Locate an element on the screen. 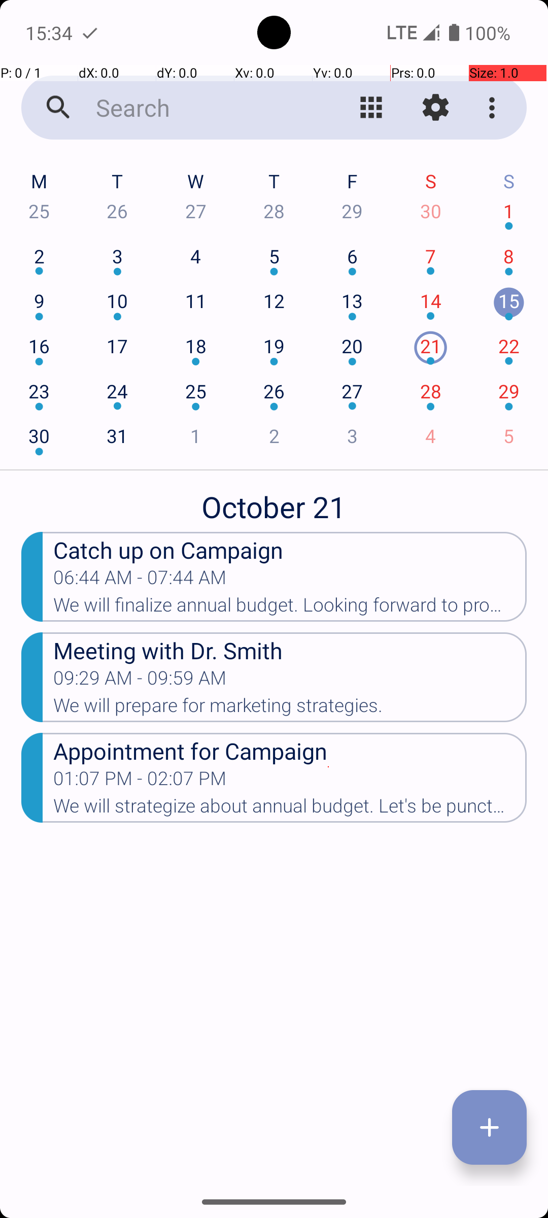  01:07 PM - 02:07 PM is located at coordinates (140, 782).